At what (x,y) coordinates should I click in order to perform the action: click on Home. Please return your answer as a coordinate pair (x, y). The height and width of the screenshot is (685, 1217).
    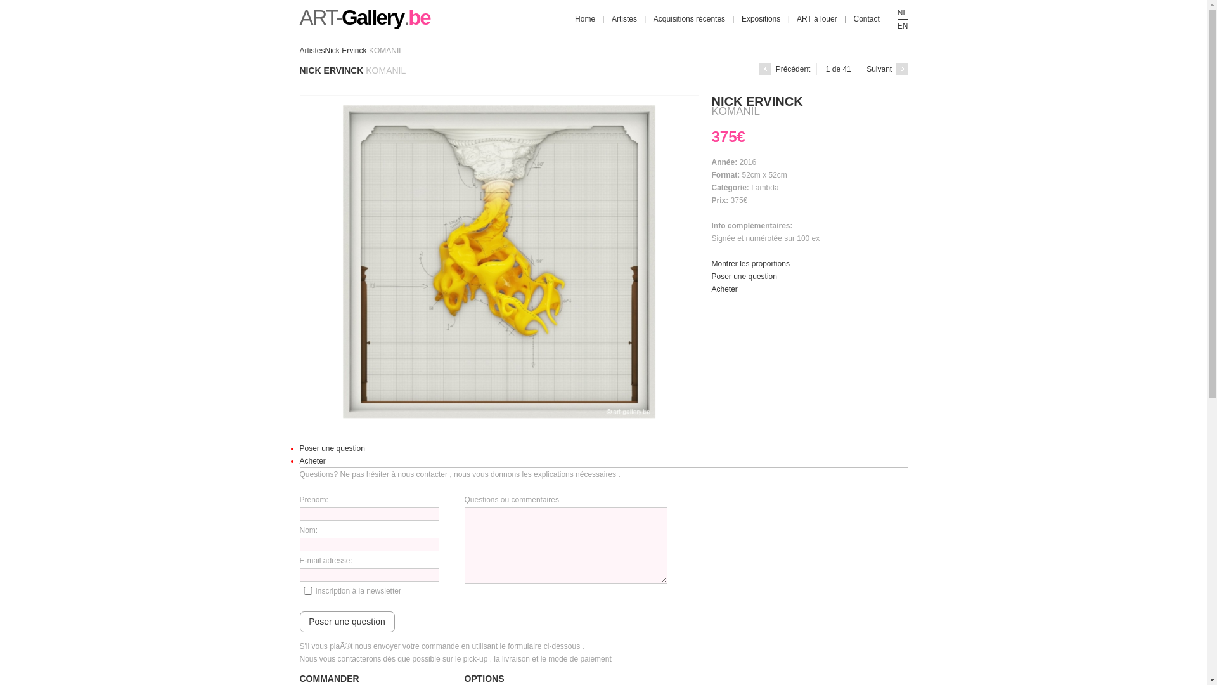
    Looking at the image, I should click on (585, 19).